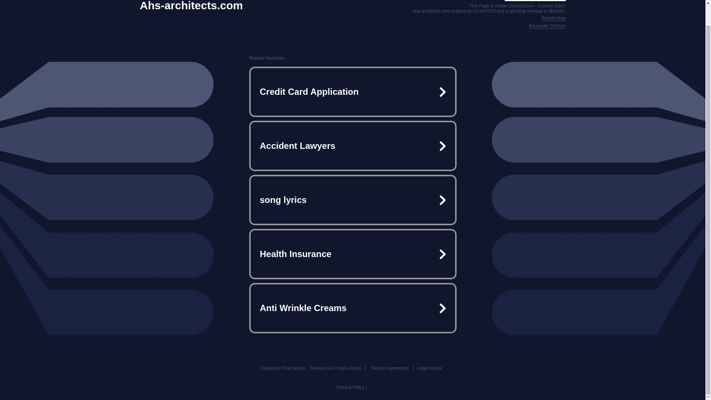  I want to click on Legal Notice, so click(430, 368).